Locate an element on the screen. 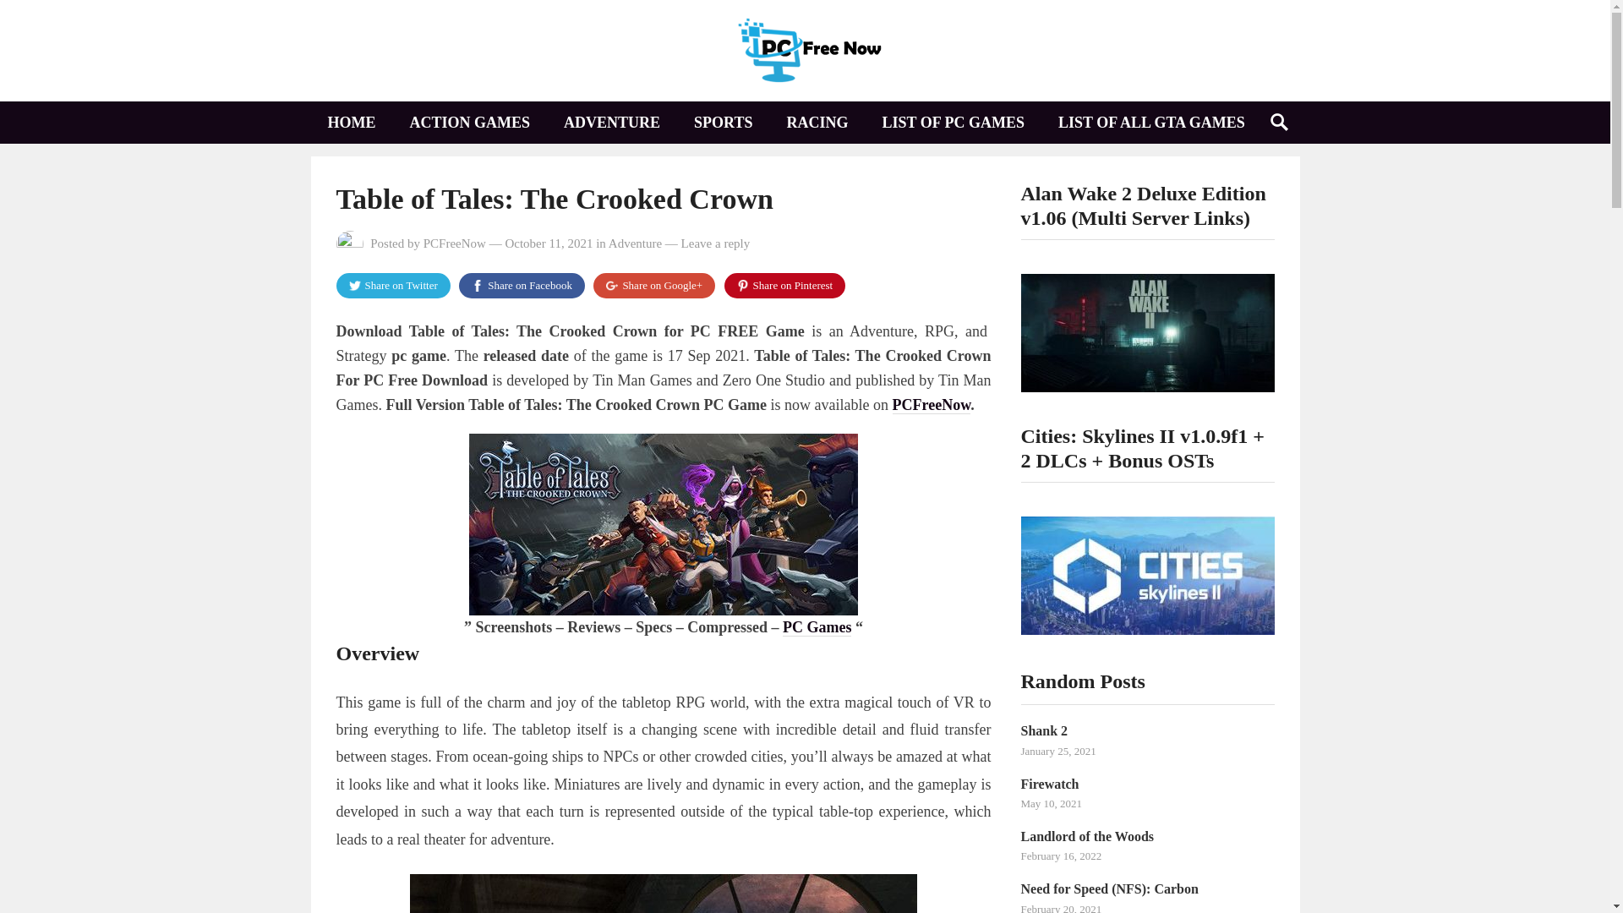 This screenshot has width=1623, height=913. PCFreeNow is located at coordinates (455, 243).